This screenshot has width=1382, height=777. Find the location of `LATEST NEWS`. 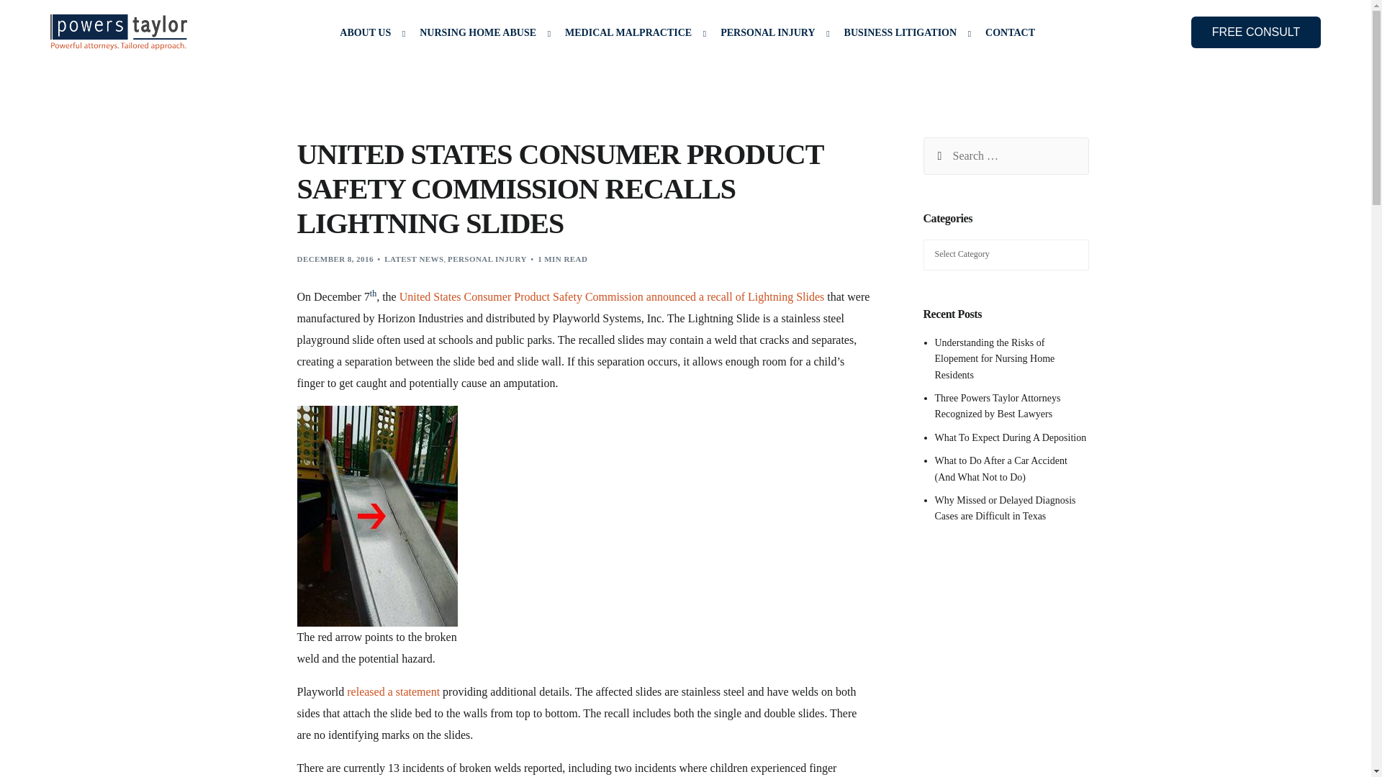

LATEST NEWS is located at coordinates (413, 259).